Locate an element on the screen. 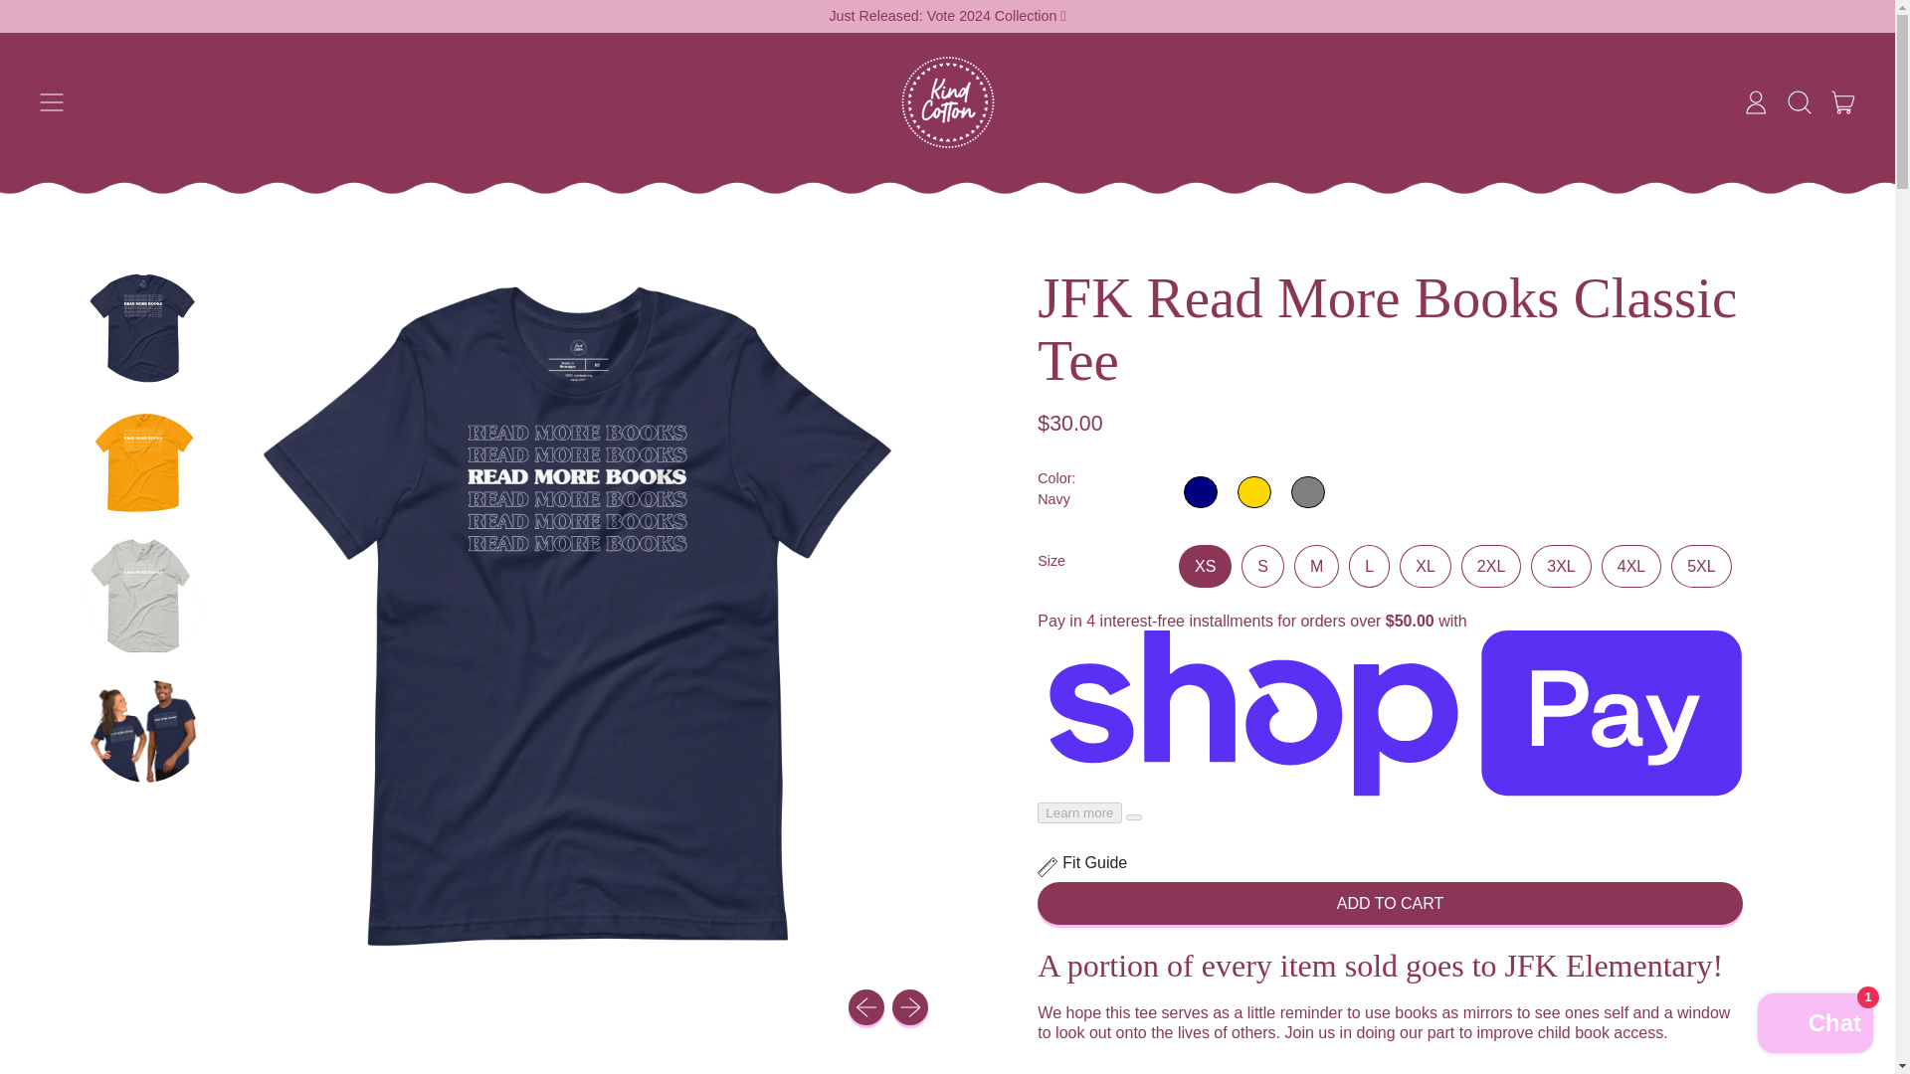 This screenshot has height=1074, width=1910. Menu is located at coordinates (1814, 1025).